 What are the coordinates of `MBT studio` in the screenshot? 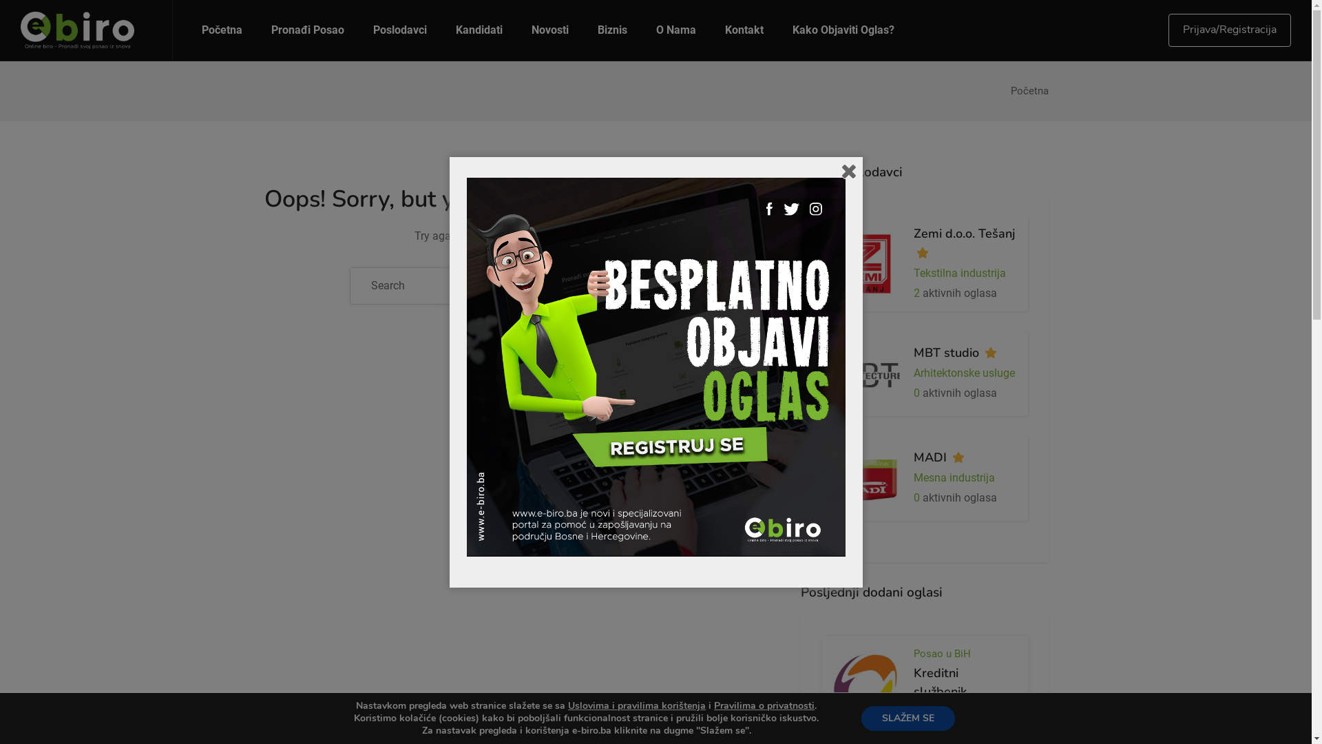 It's located at (946, 353).